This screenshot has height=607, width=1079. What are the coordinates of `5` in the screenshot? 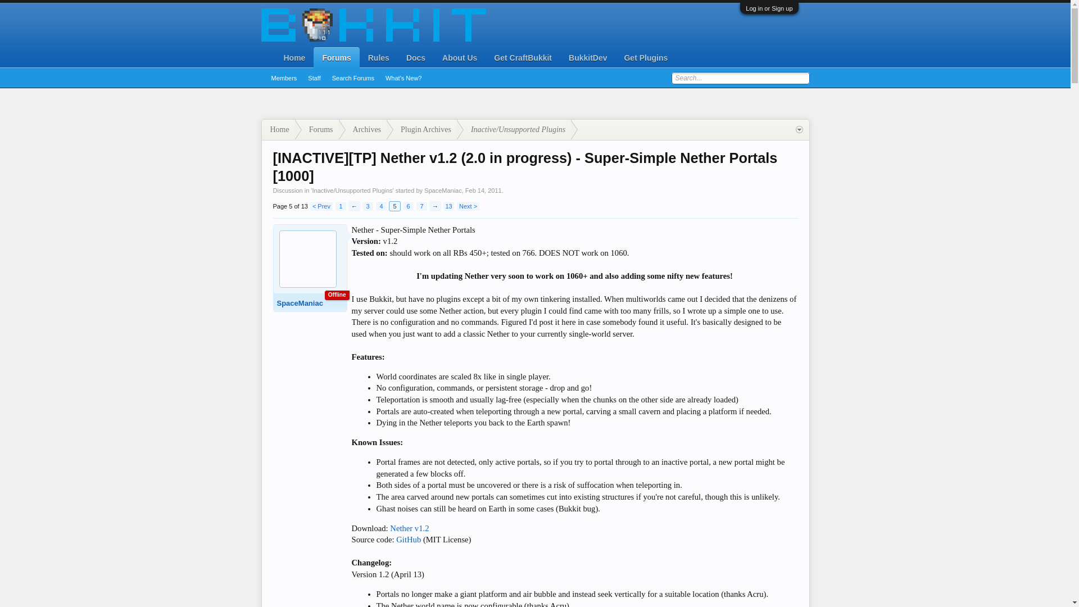 It's located at (395, 206).